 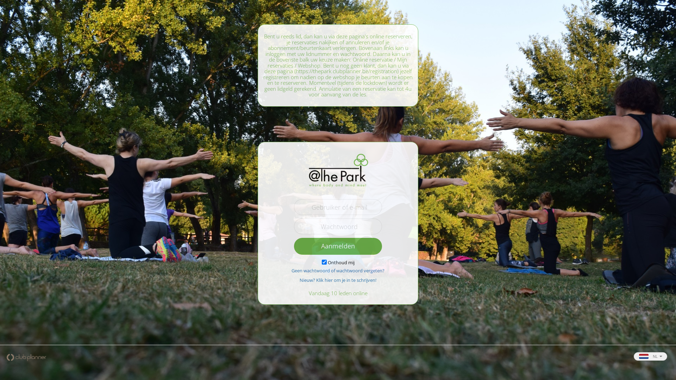 What do you see at coordinates (338, 246) in the screenshot?
I see `Aanmelden` at bounding box center [338, 246].